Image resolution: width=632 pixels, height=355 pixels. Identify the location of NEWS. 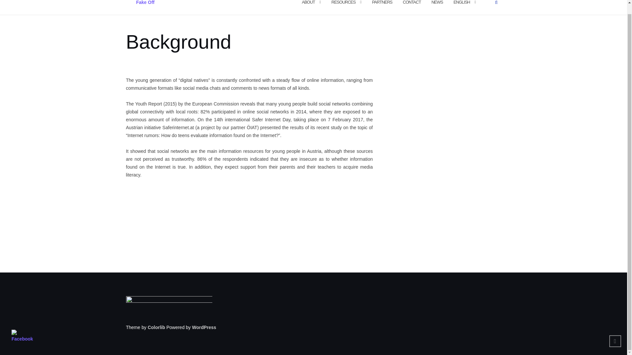
(437, 6).